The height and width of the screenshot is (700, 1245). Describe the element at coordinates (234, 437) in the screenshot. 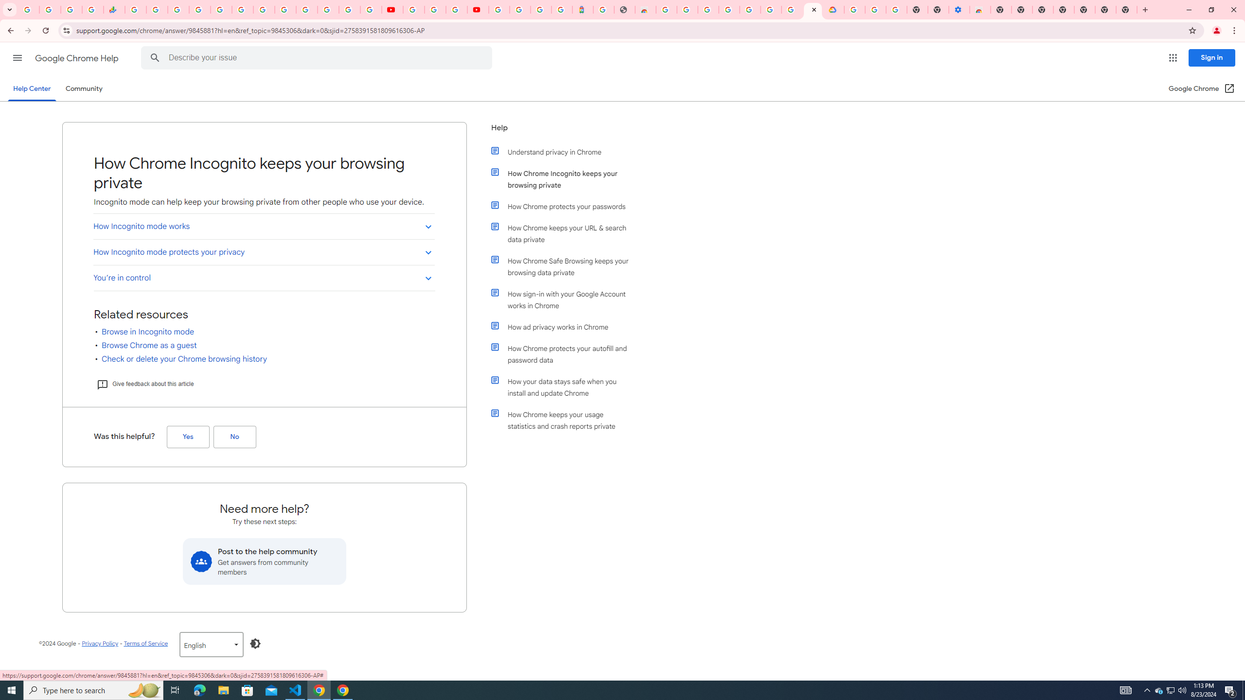

I see `No (Was this helpful?)` at that location.